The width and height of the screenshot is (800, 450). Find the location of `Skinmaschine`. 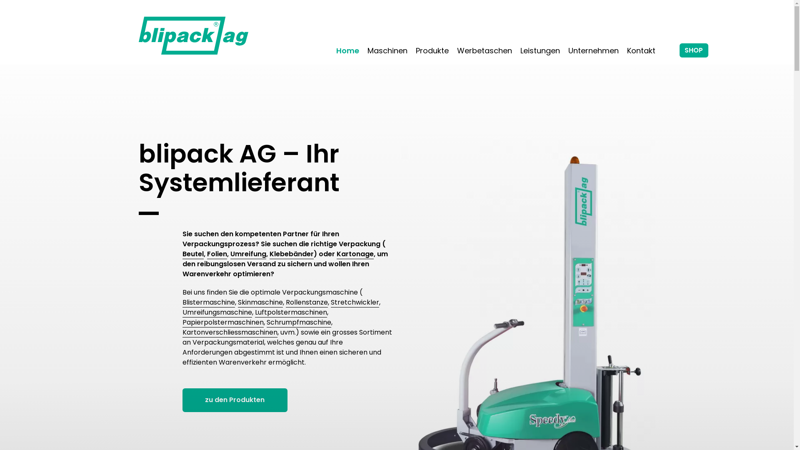

Skinmaschine is located at coordinates (260, 302).